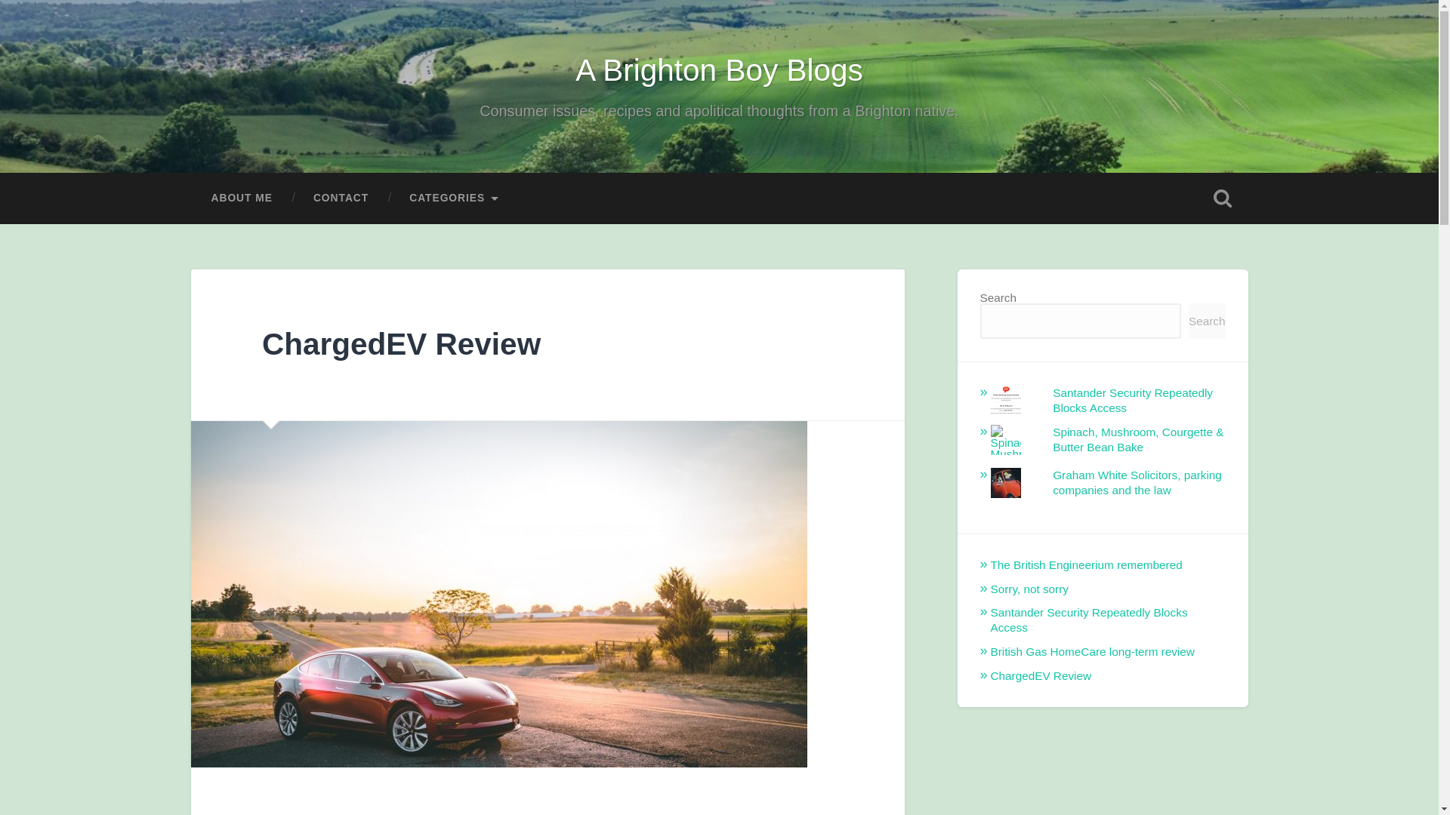  I want to click on CATEGORIES, so click(455, 198).